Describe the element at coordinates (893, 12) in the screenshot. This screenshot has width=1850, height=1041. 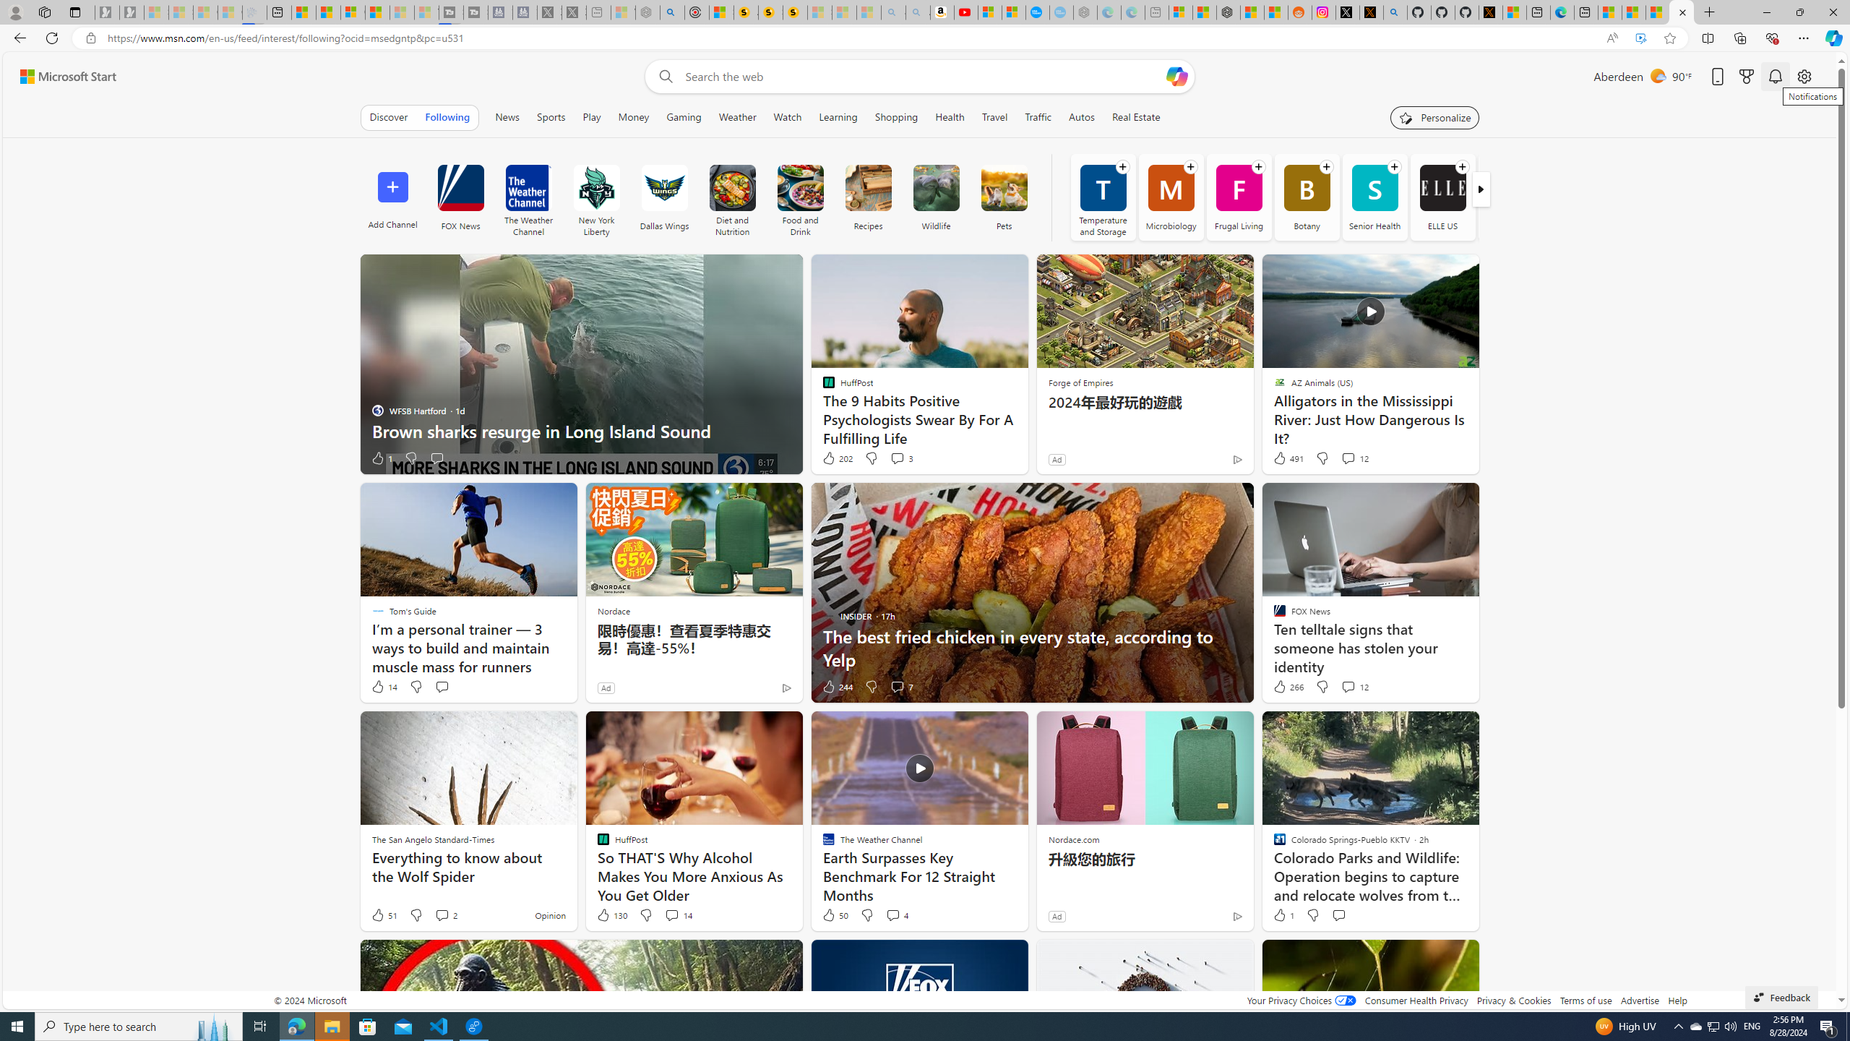
I see `amazon - Search - Sleeping` at that location.